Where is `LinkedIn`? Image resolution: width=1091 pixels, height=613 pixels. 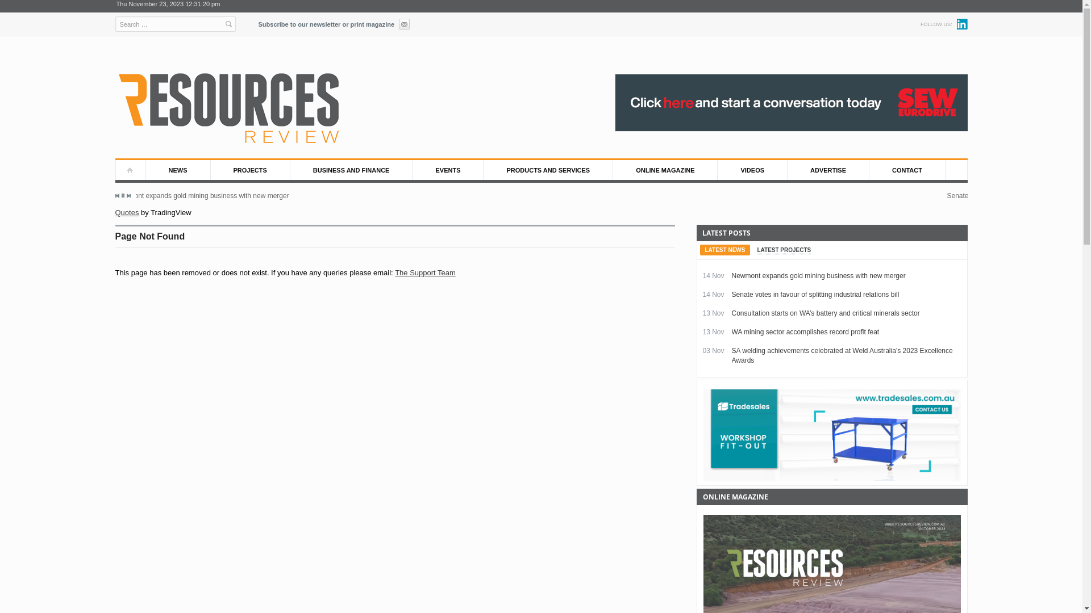 LinkedIn is located at coordinates (963, 24).